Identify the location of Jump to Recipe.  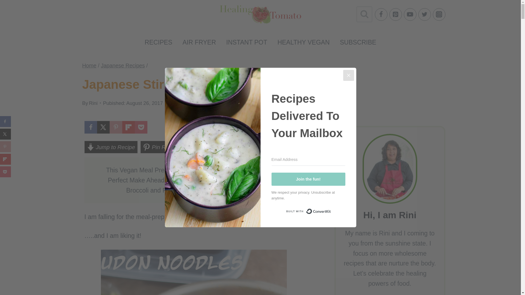
(110, 147).